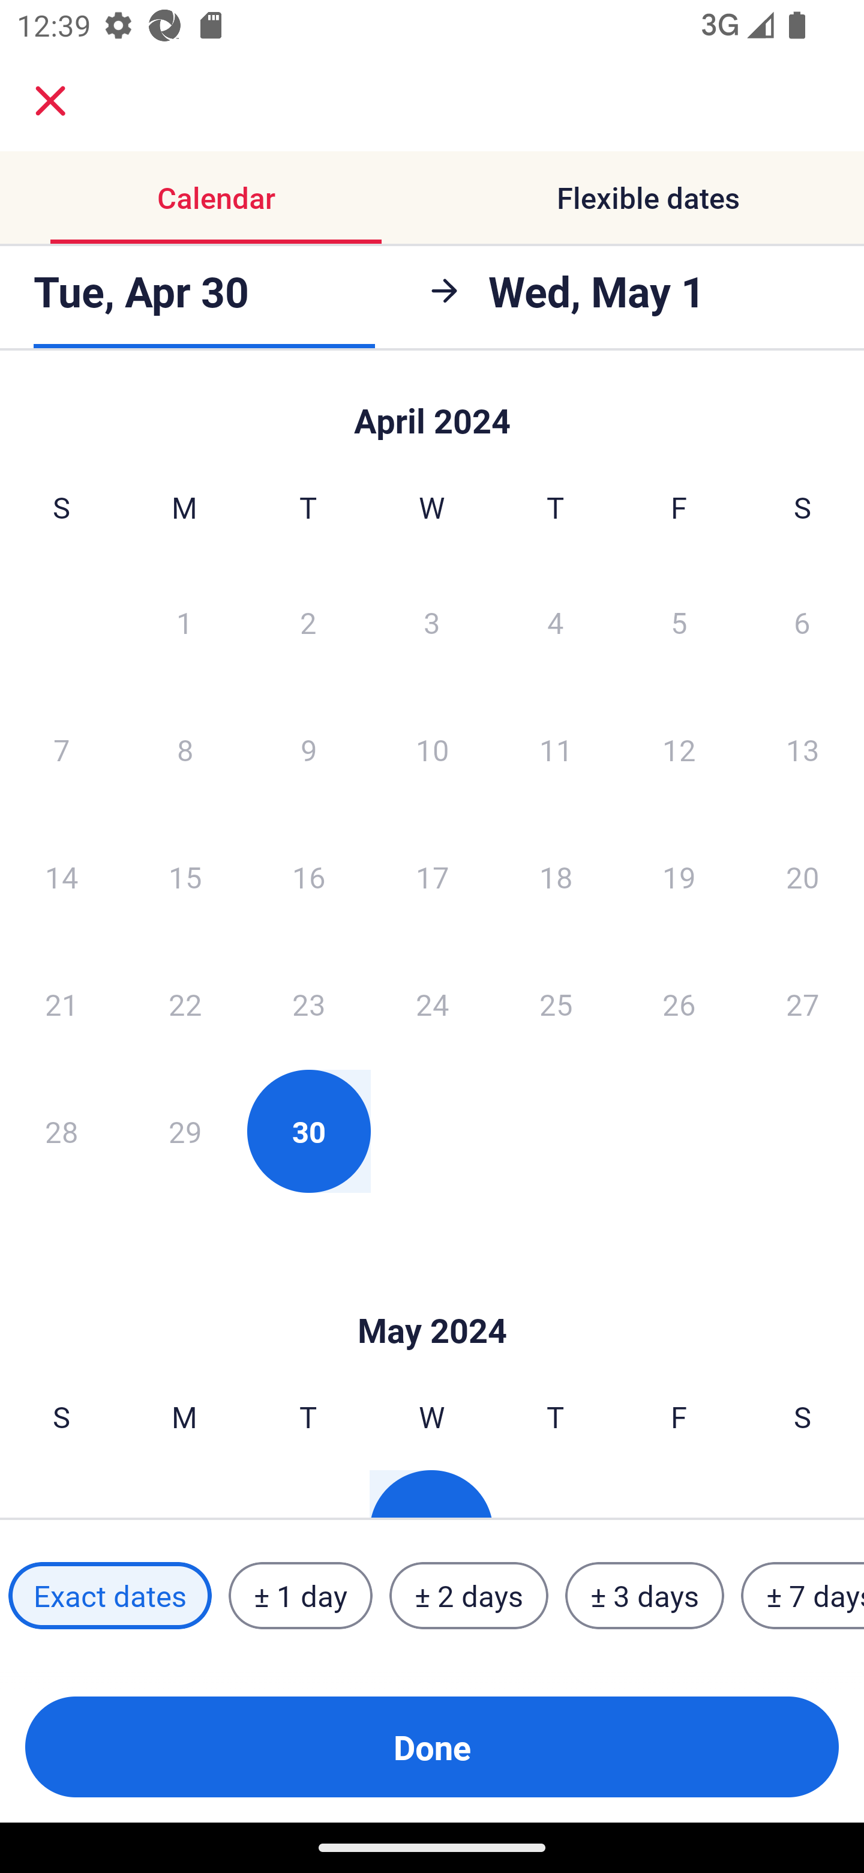  I want to click on 15 Monday, April 15, 2024, so click(185, 876).